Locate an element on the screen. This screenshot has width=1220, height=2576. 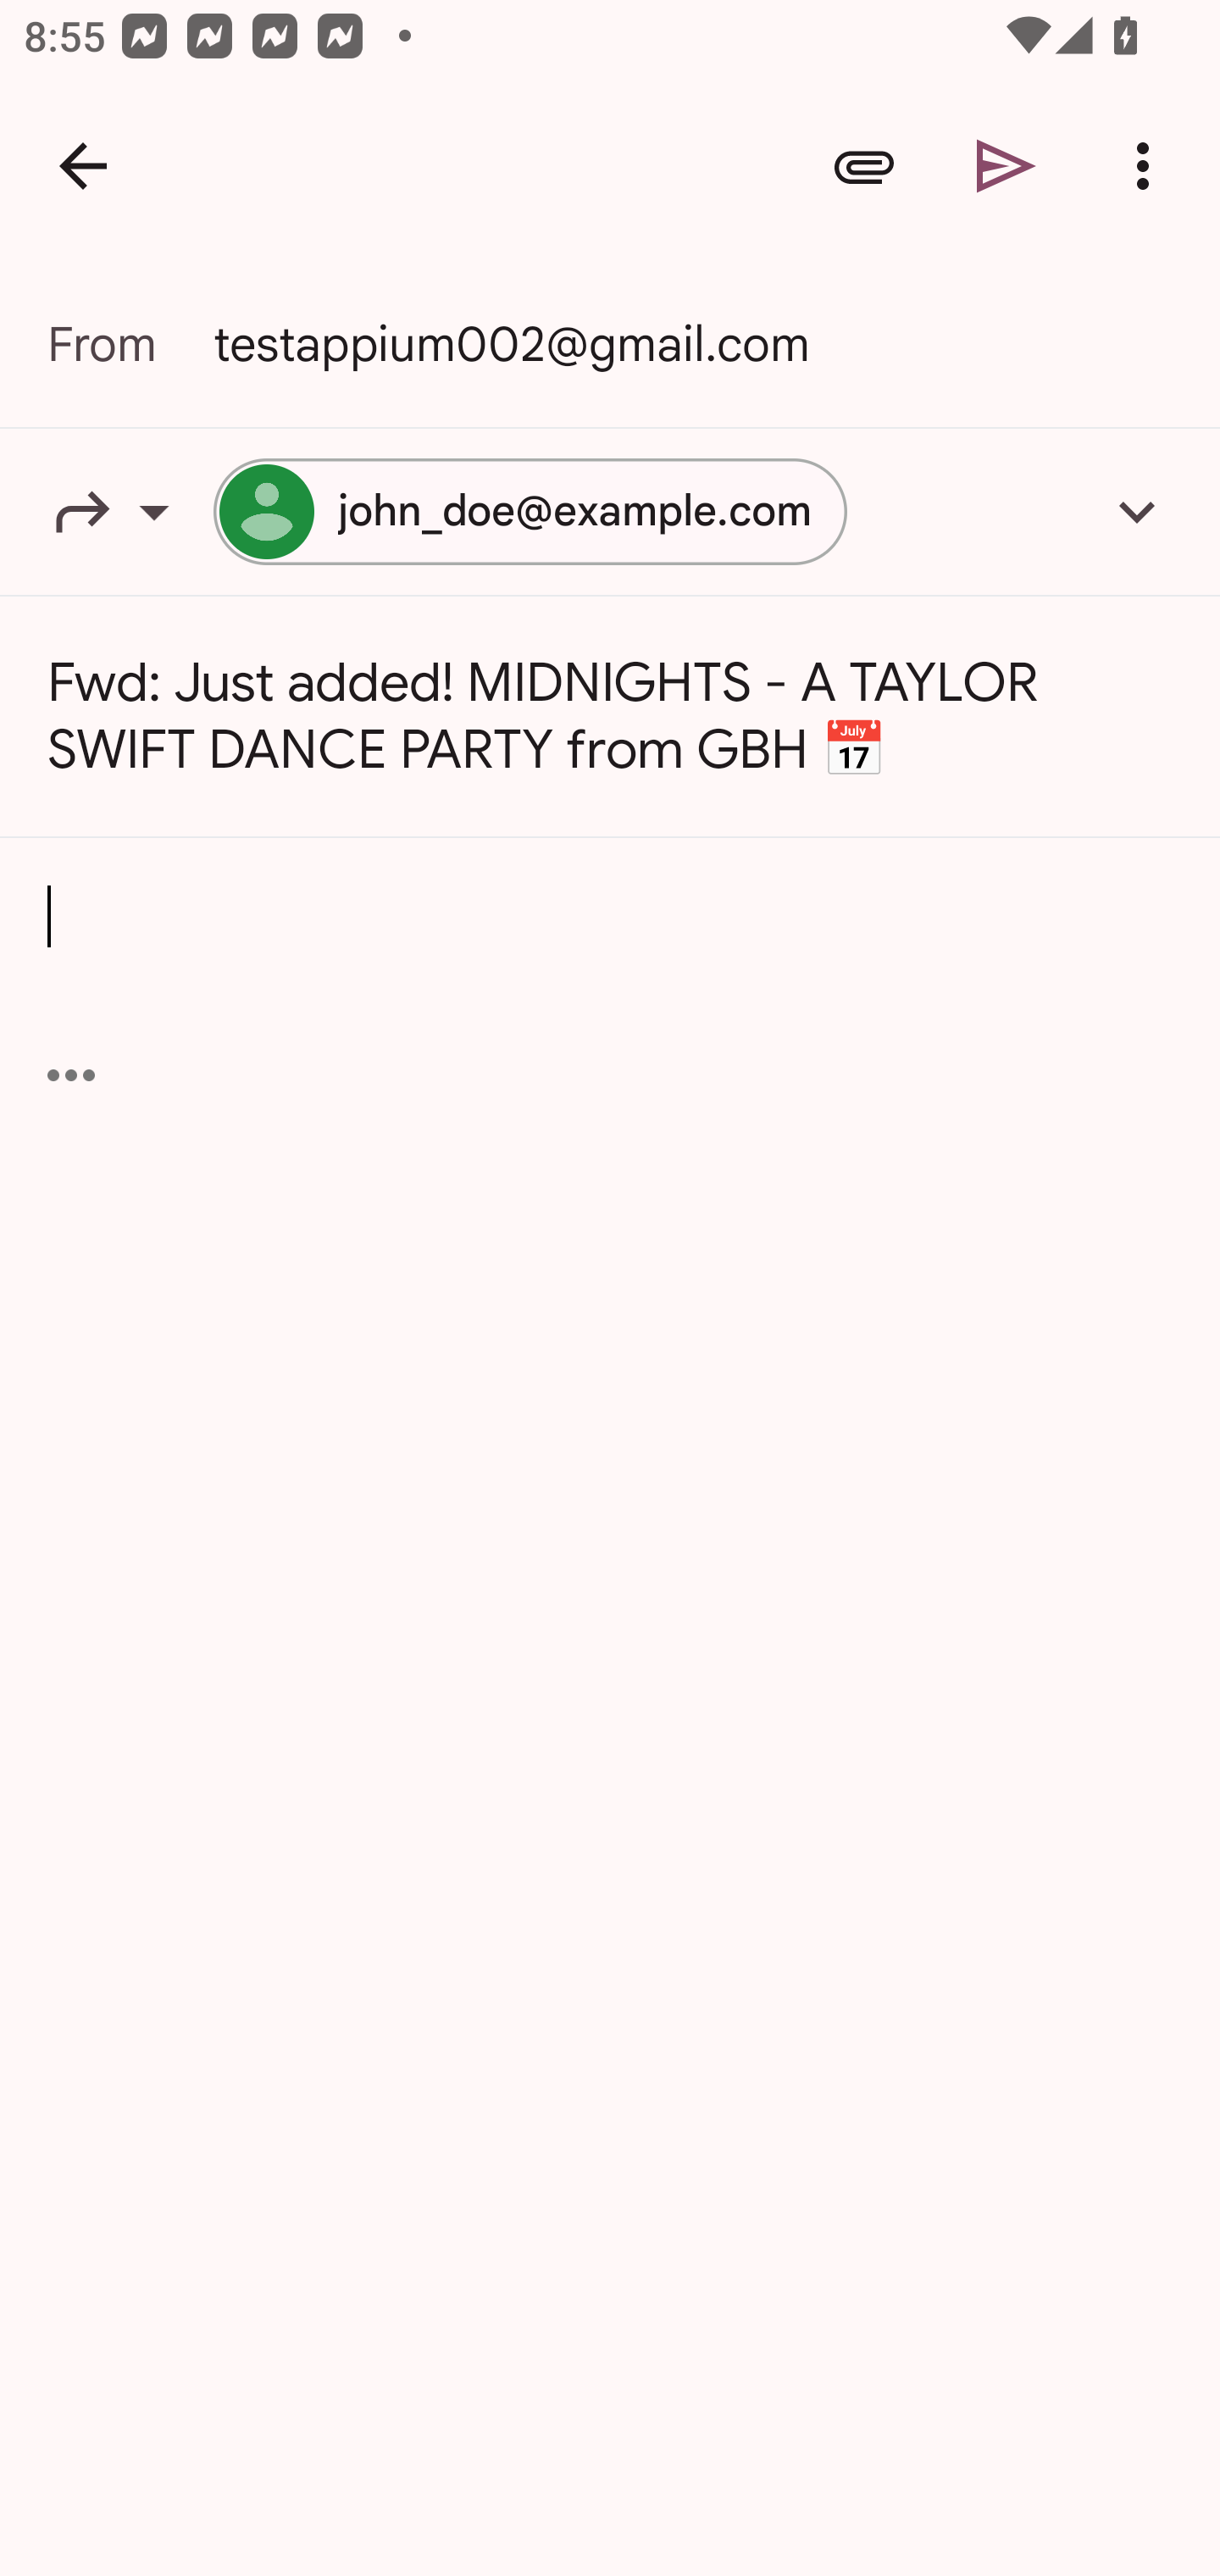
Add Cc/Bcc is located at coordinates (1137, 511).